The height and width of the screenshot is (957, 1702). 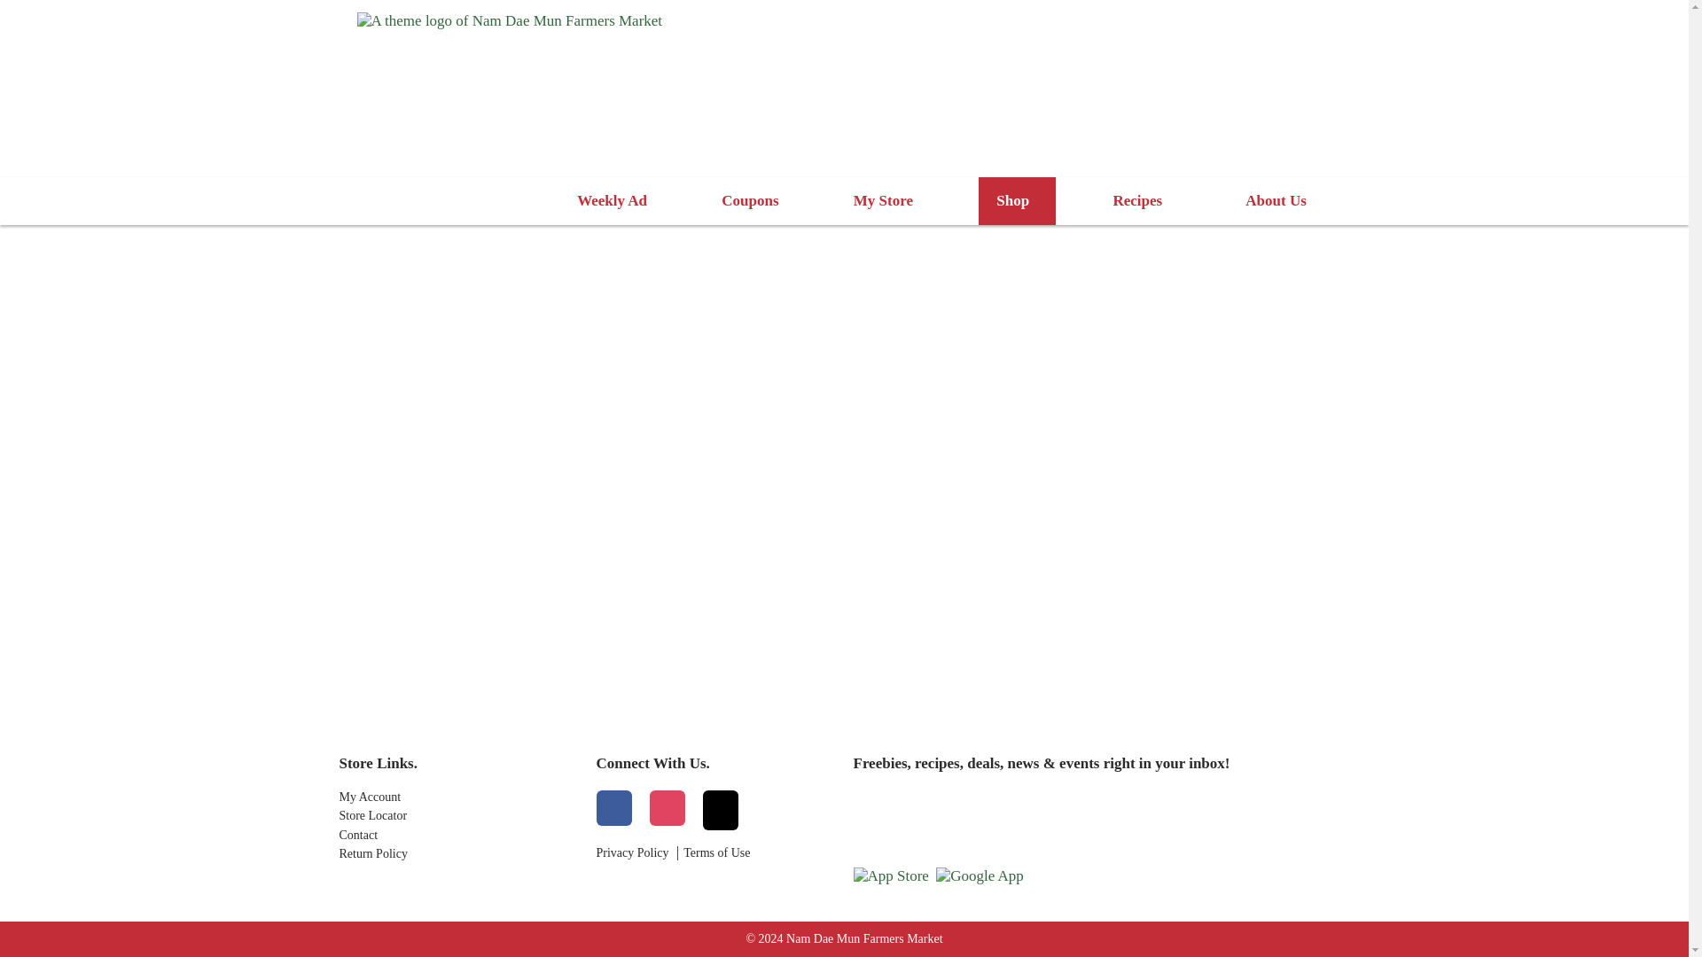 What do you see at coordinates (458, 836) in the screenshot?
I see `Contact` at bounding box center [458, 836].